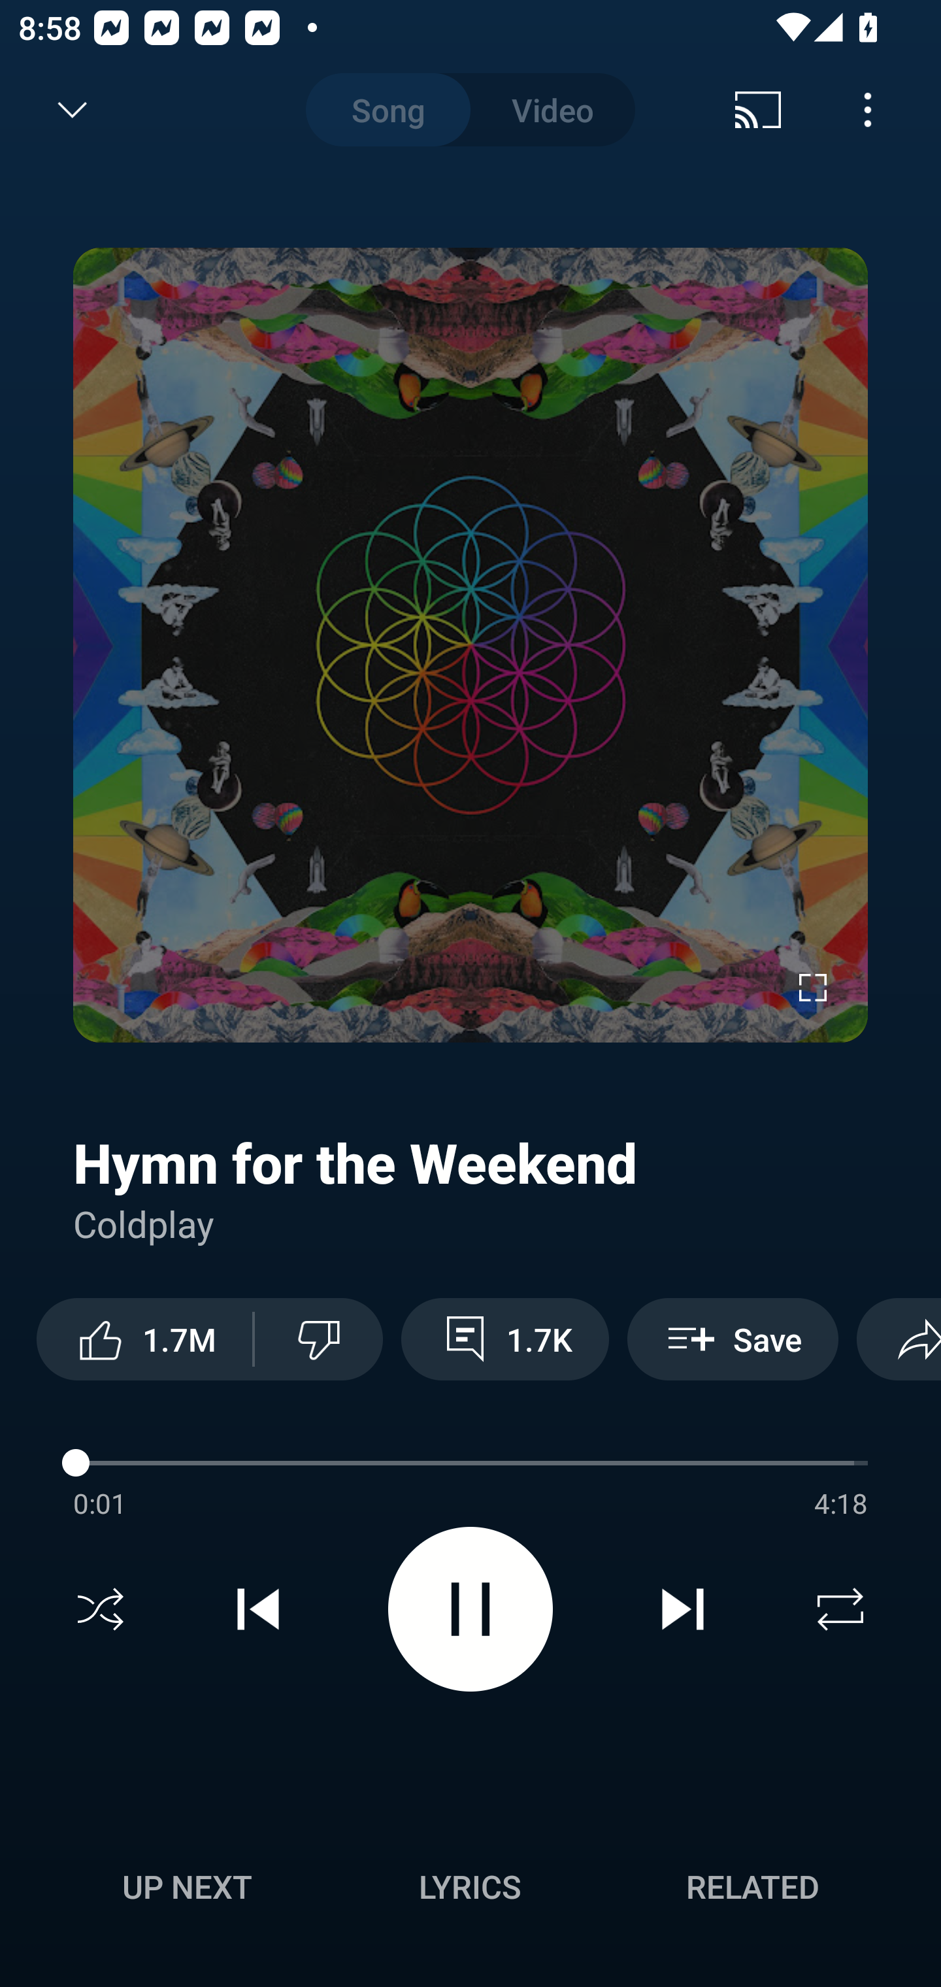 The image size is (941, 1987). What do you see at coordinates (64, 110) in the screenshot?
I see `Back` at bounding box center [64, 110].